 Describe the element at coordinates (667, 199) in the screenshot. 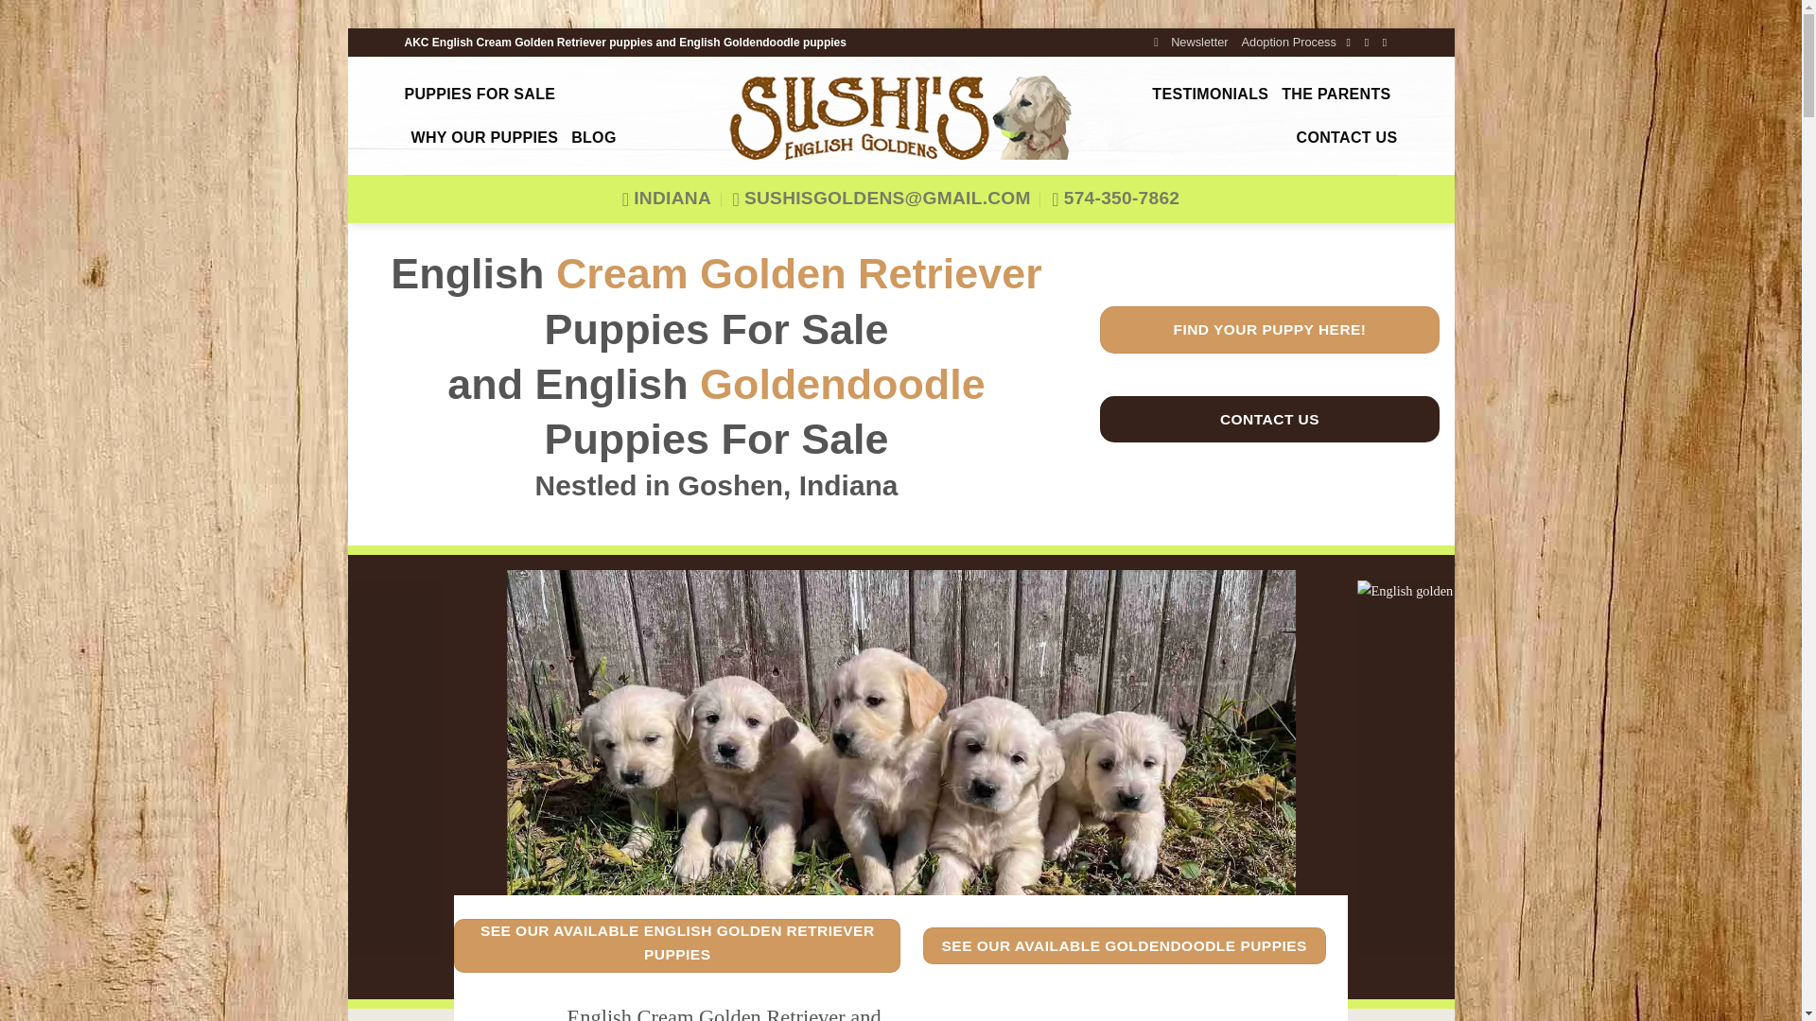

I see `Indiana` at that location.